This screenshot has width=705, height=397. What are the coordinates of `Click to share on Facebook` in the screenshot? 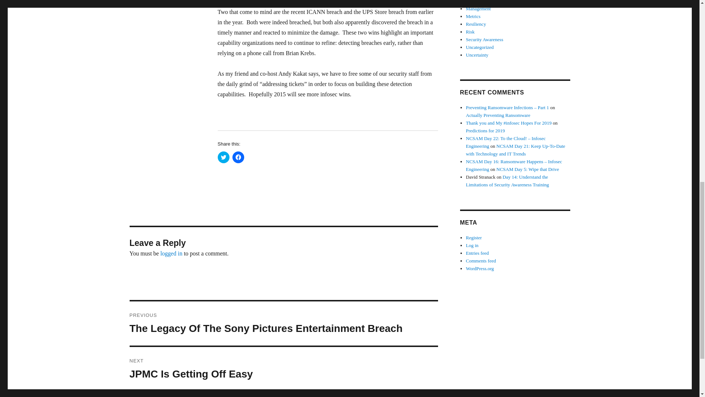 It's located at (238, 157).